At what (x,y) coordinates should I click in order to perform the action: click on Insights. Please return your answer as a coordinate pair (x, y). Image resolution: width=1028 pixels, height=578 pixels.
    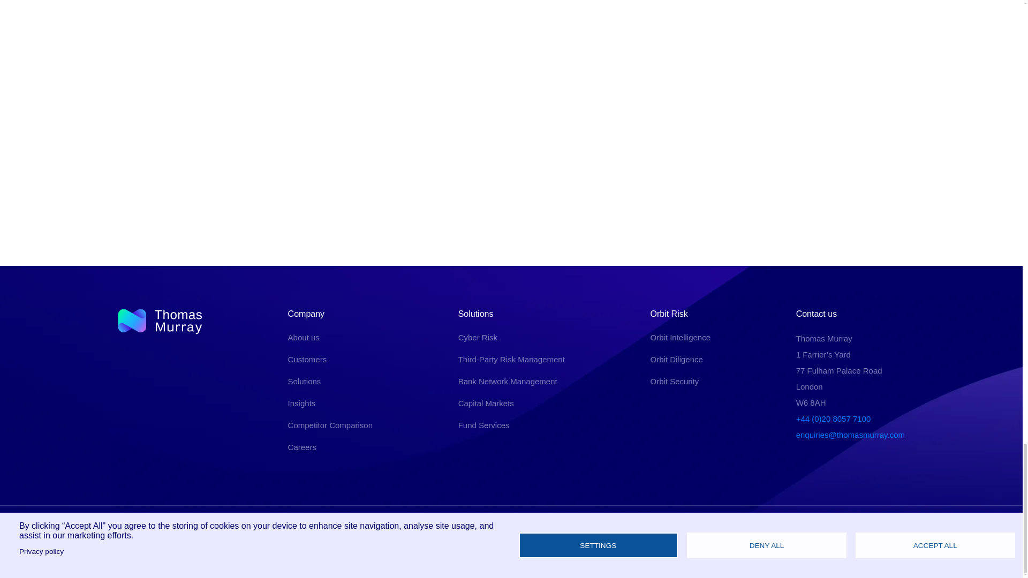
    Looking at the image, I should click on (301, 404).